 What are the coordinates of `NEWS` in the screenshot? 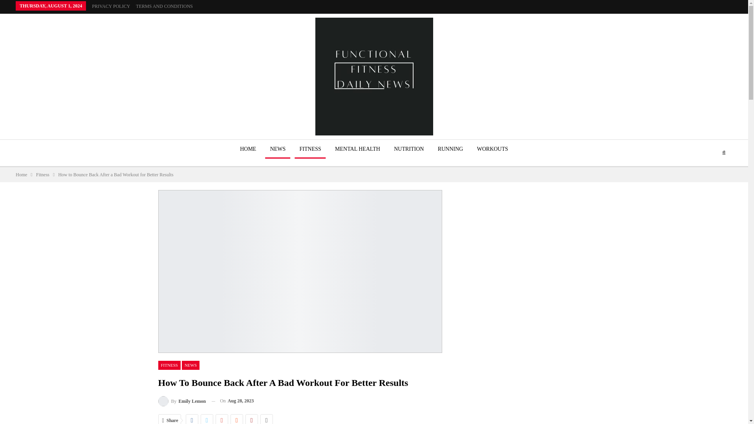 It's located at (190, 365).